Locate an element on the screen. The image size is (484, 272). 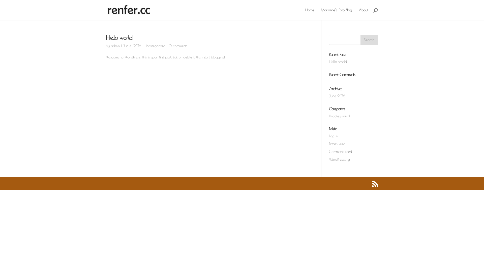
Hello world! is located at coordinates (119, 38).